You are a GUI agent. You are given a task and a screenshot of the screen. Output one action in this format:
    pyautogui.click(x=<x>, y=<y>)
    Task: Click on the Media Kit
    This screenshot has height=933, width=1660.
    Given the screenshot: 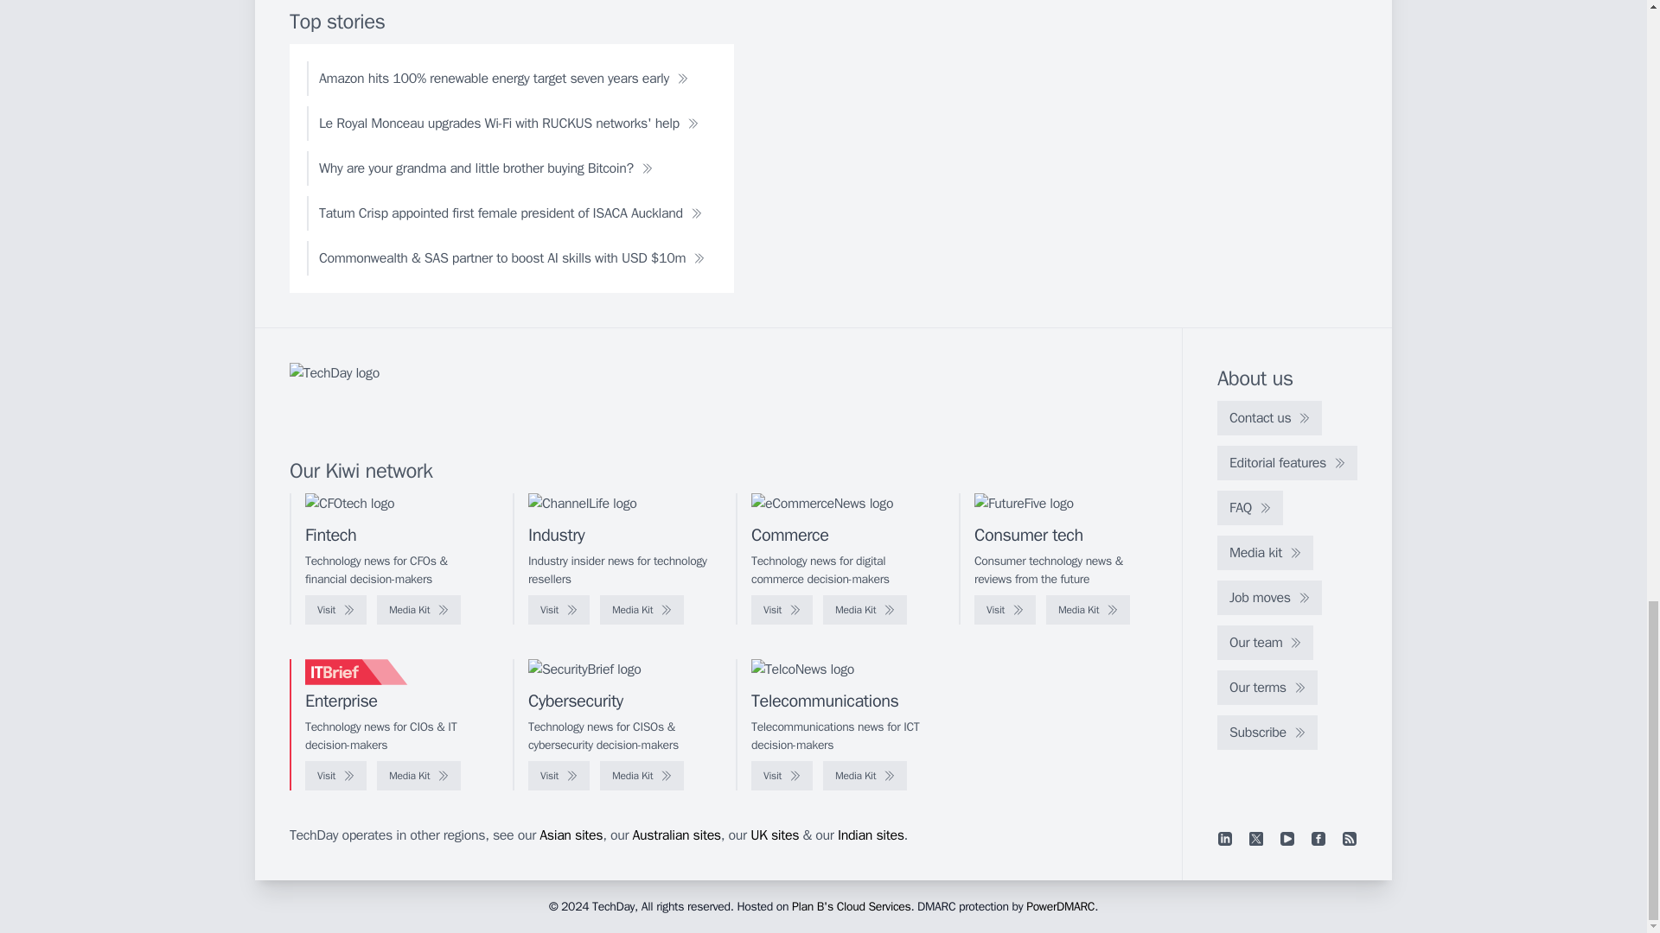 What is the action you would take?
    pyautogui.click(x=418, y=610)
    